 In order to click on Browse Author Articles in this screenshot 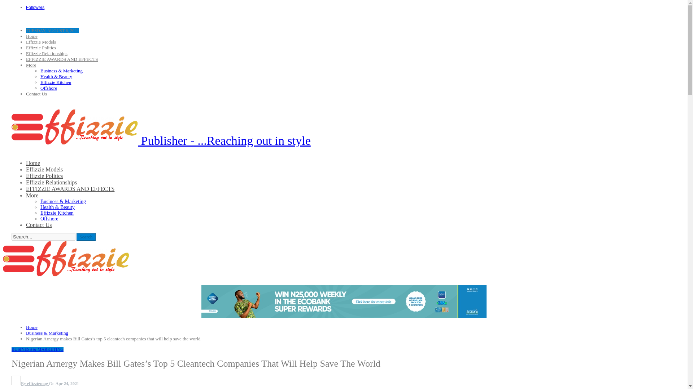, I will do `click(30, 384)`.